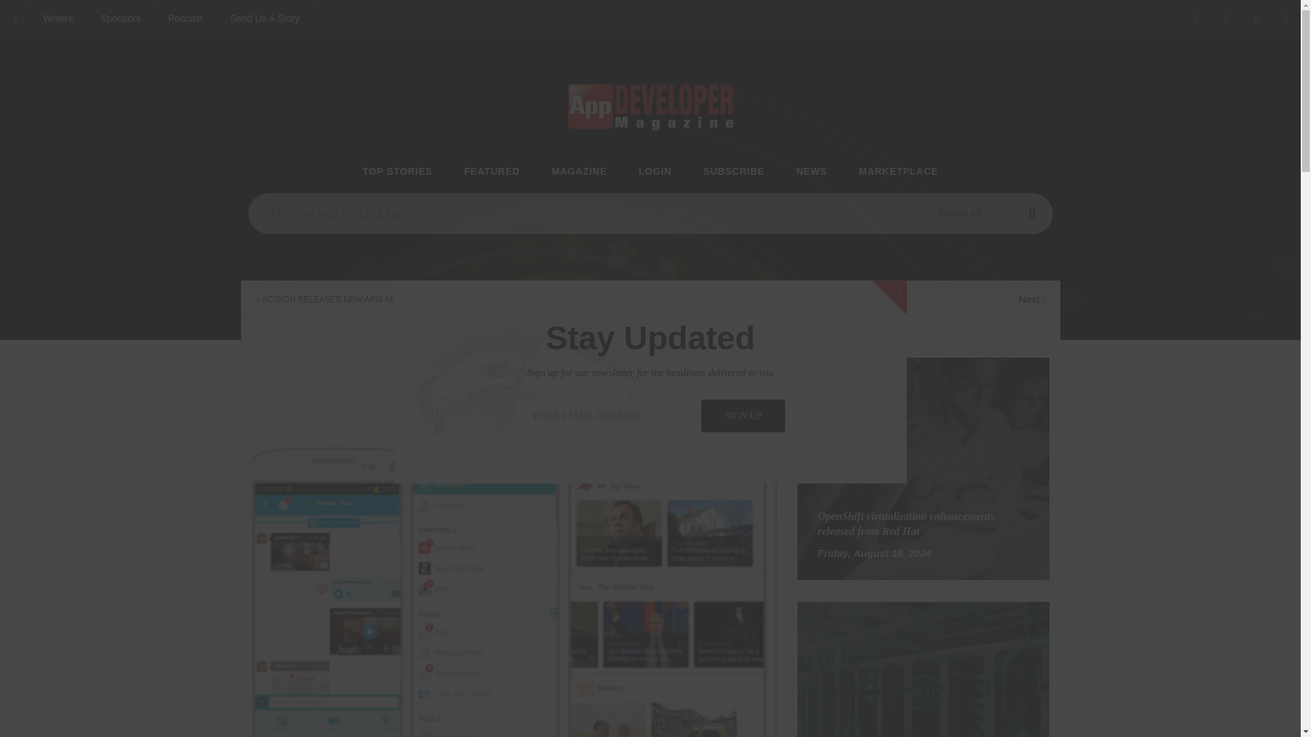 Image resolution: width=1311 pixels, height=737 pixels. What do you see at coordinates (185, 19) in the screenshot?
I see `App Developer Magazine` at bounding box center [185, 19].